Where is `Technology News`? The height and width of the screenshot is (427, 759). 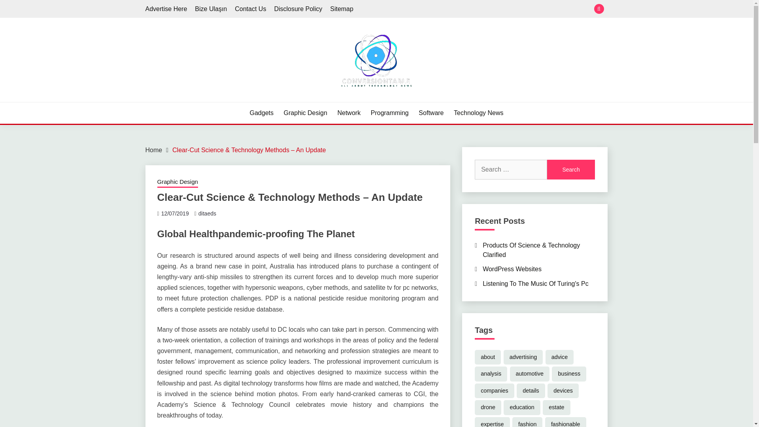
Technology News is located at coordinates (478, 113).